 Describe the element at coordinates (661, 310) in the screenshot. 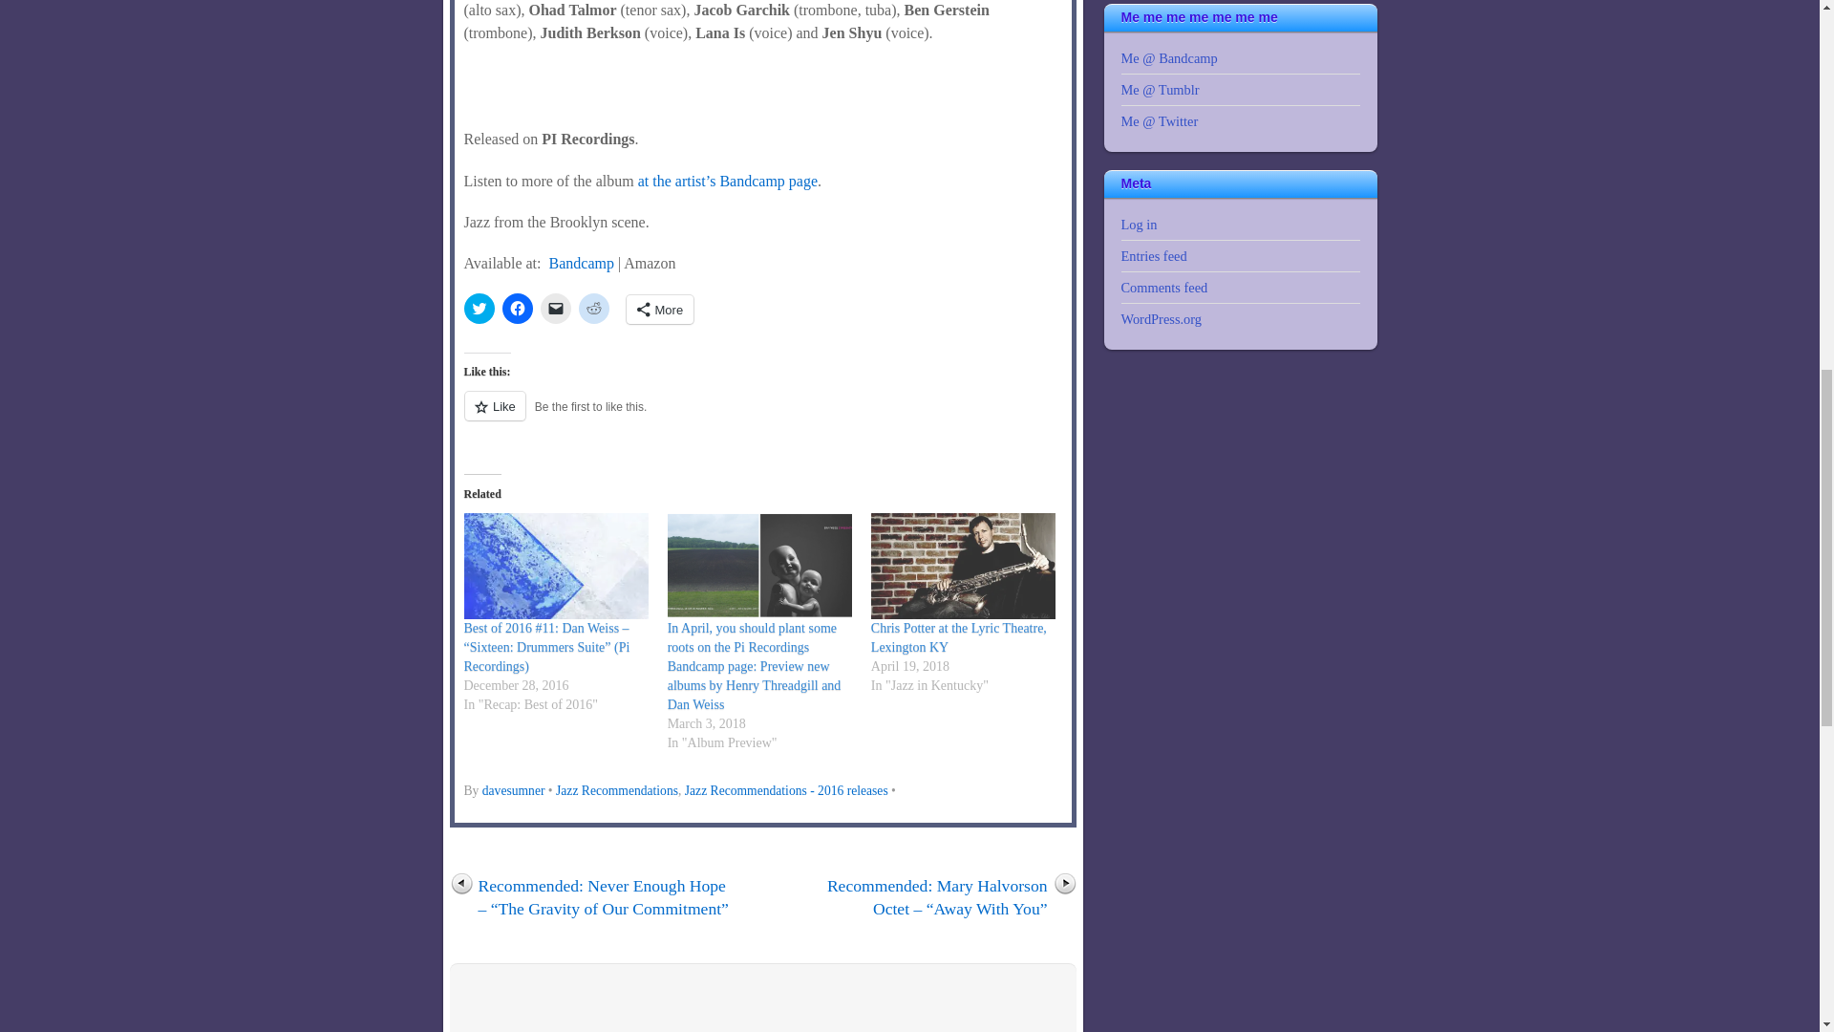

I see `More` at that location.